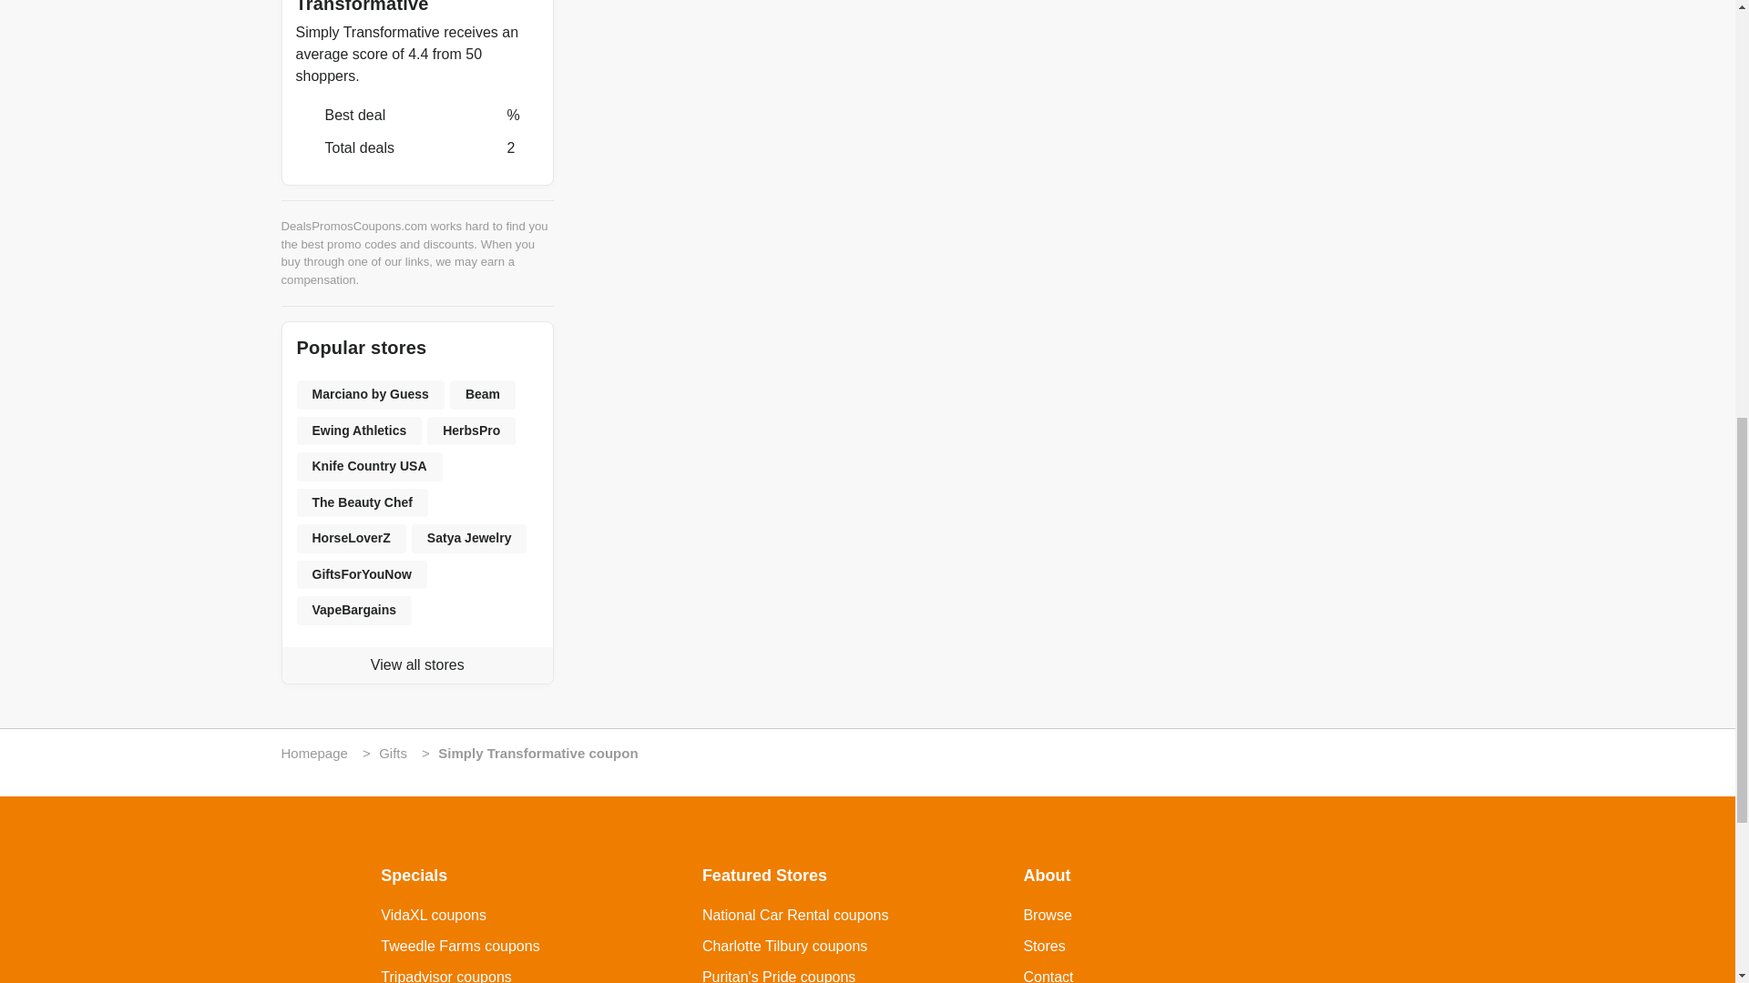 The image size is (1749, 983). I want to click on VapeBargains, so click(355, 610).